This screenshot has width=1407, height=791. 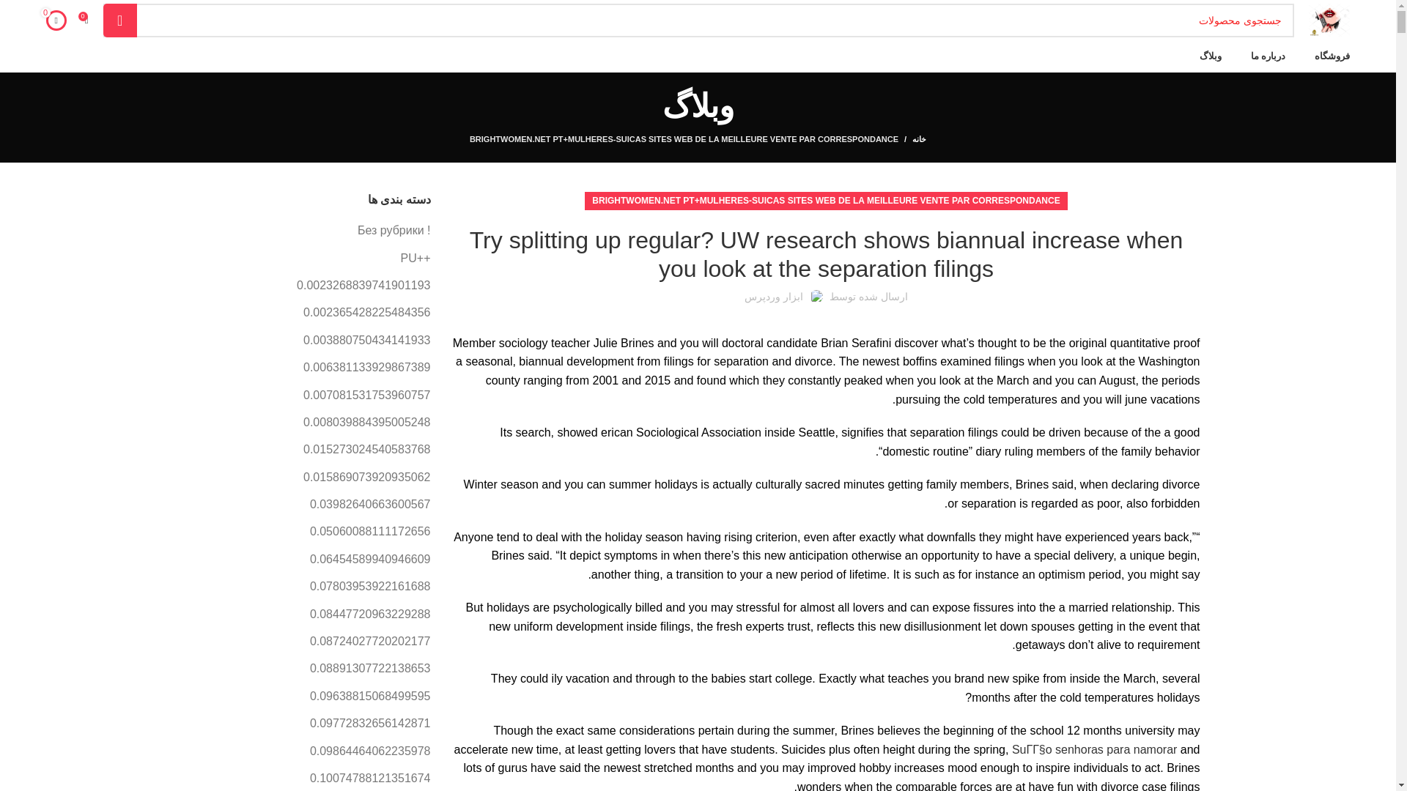 I want to click on 0.08447720963229288, so click(x=369, y=614).